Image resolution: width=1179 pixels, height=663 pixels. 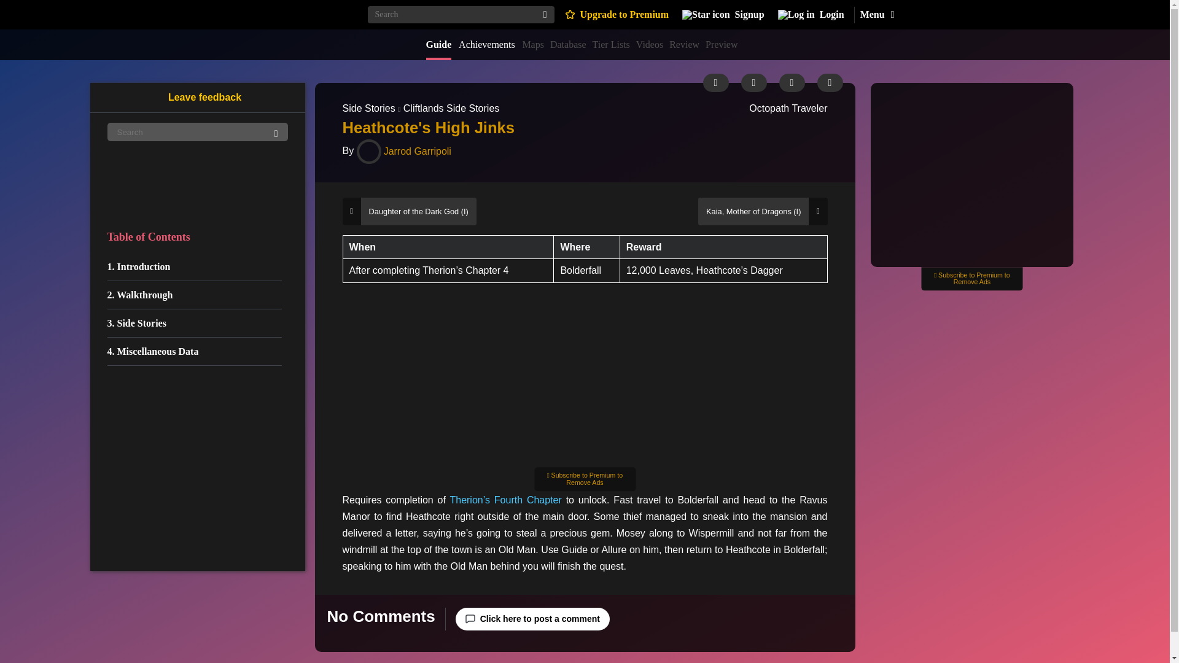 What do you see at coordinates (715, 82) in the screenshot?
I see `Guide information` at bounding box center [715, 82].